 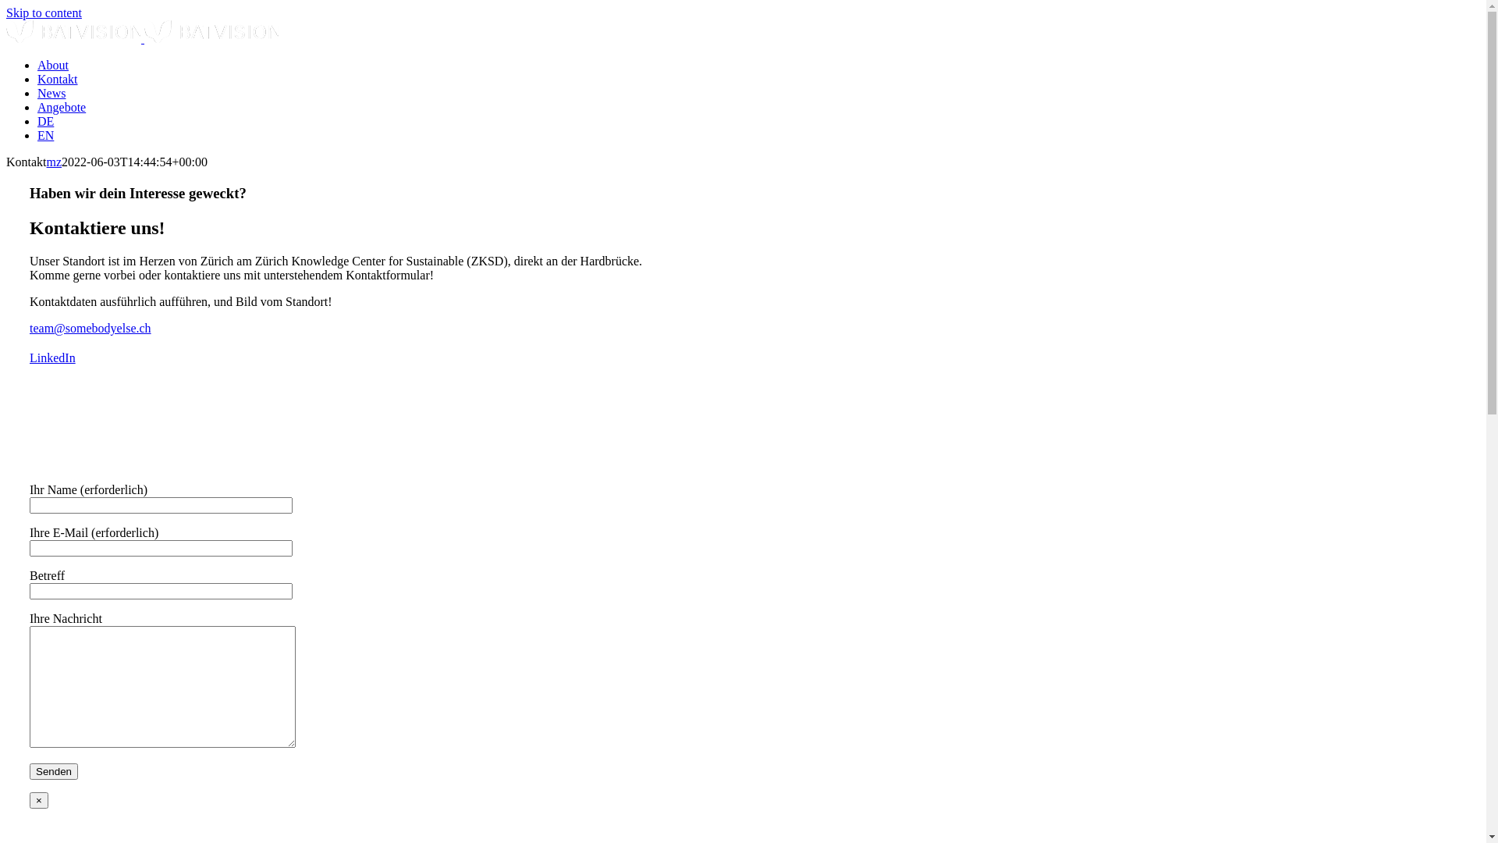 What do you see at coordinates (51, 94) in the screenshot?
I see `News` at bounding box center [51, 94].